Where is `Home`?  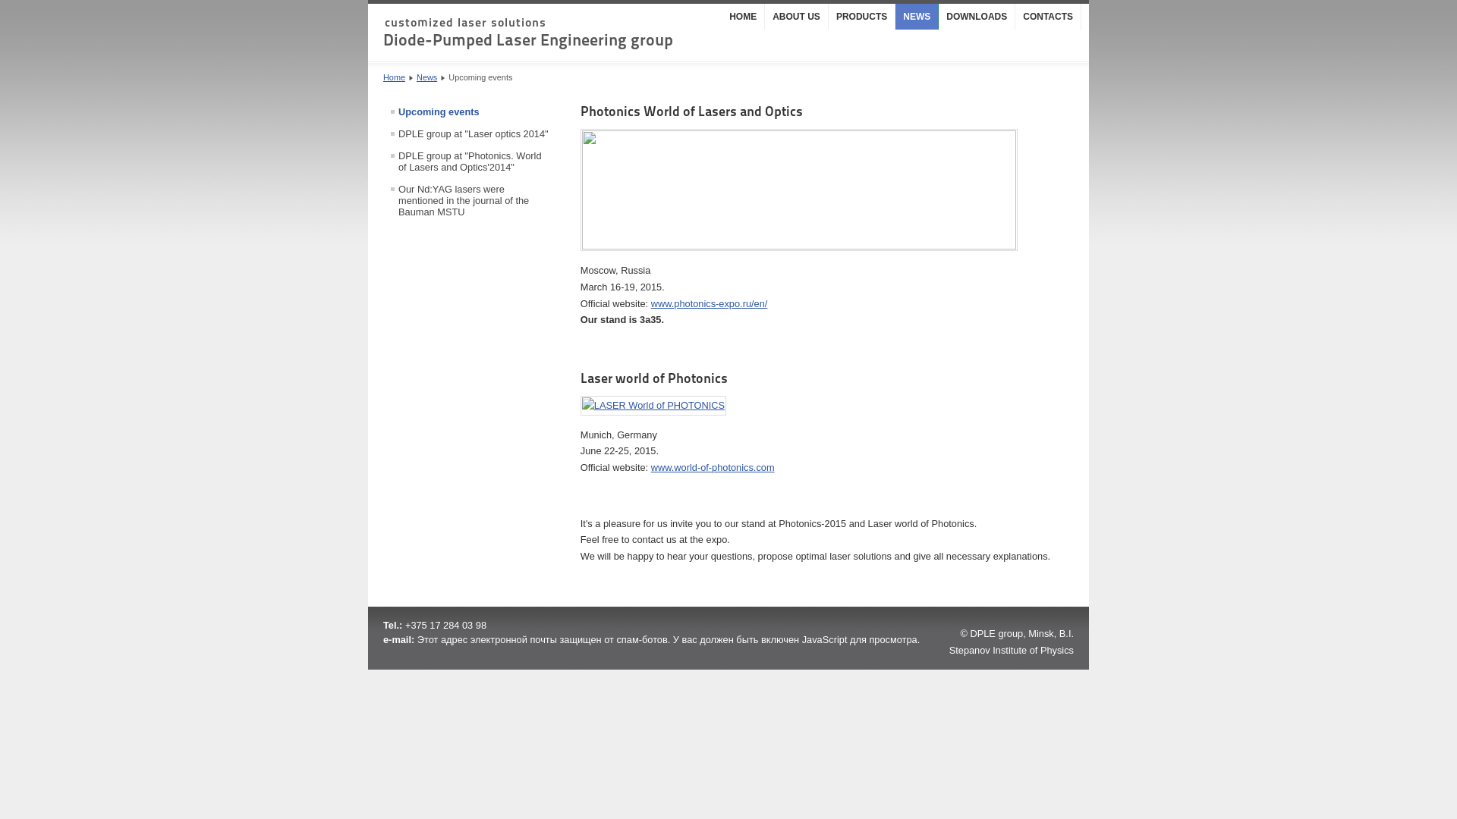
Home is located at coordinates (394, 77).